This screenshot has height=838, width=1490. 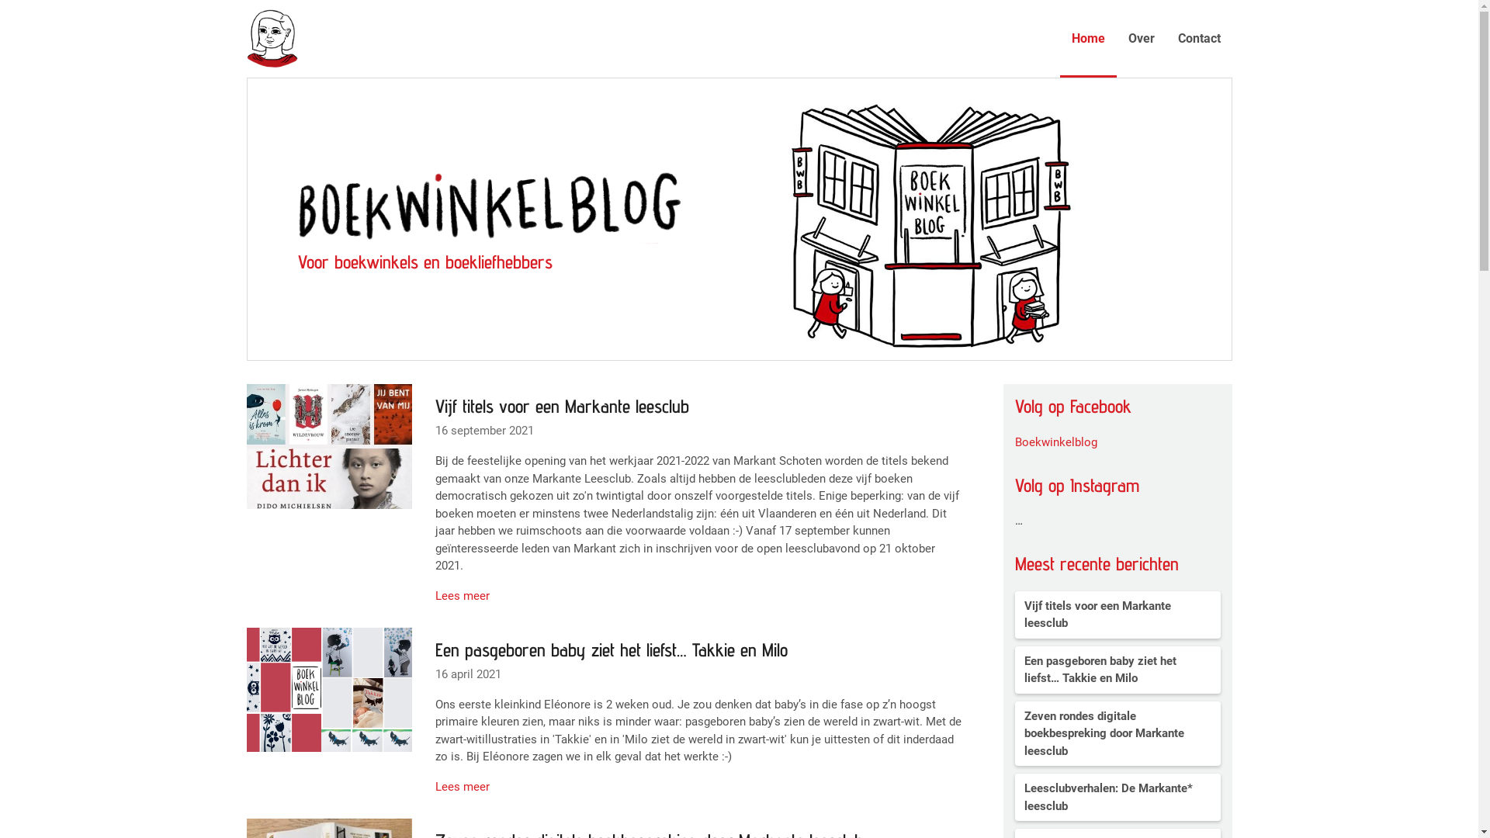 What do you see at coordinates (1088, 39) in the screenshot?
I see `Home` at bounding box center [1088, 39].